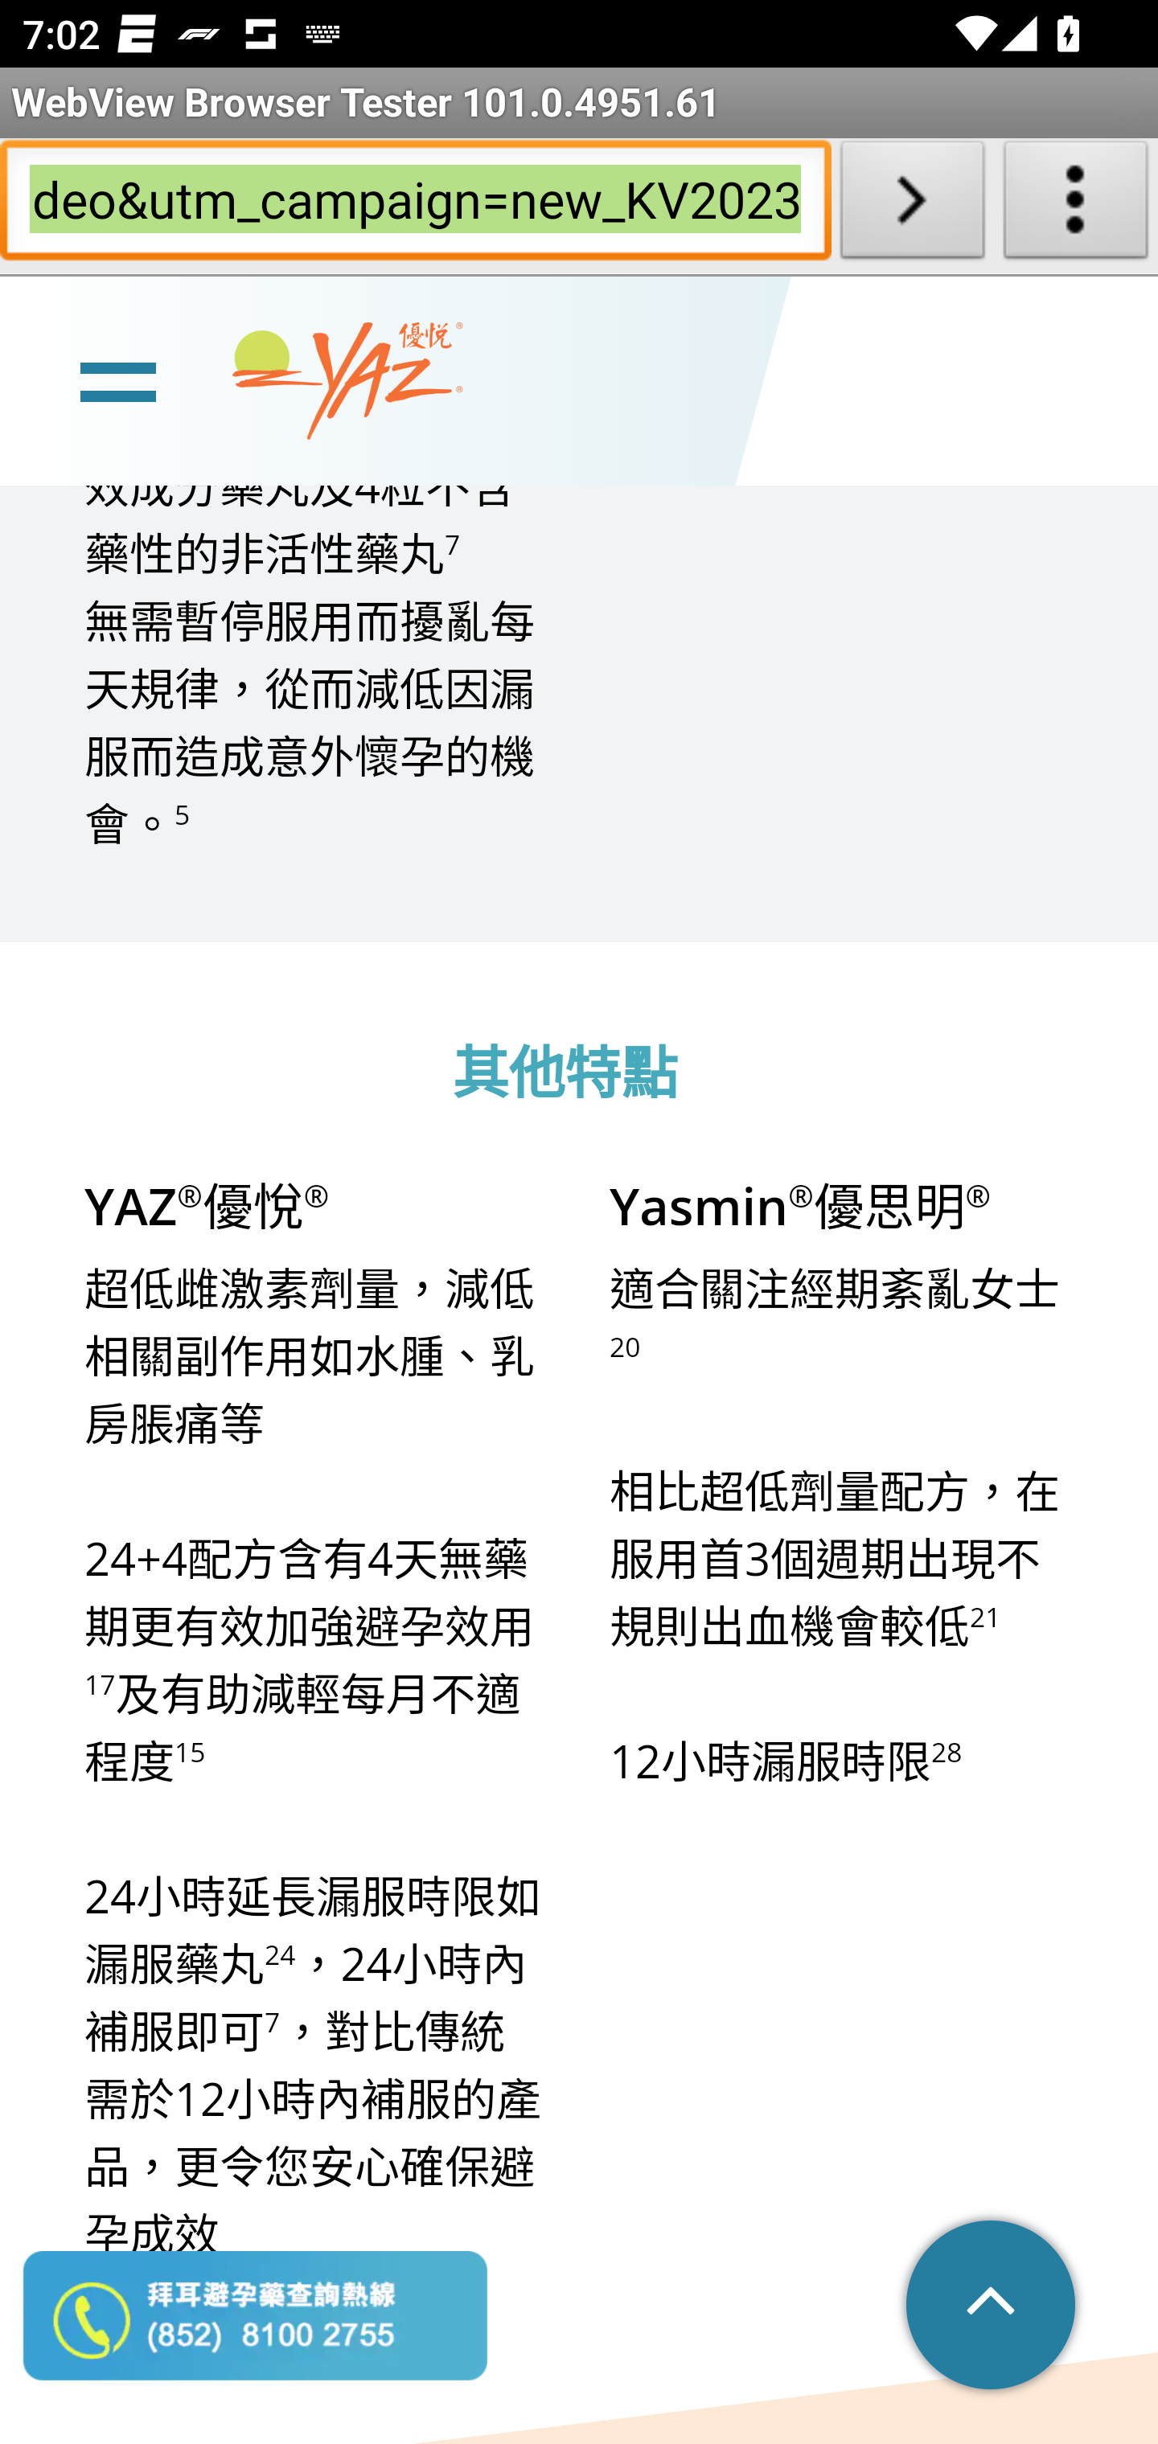  Describe the element at coordinates (992, 2307) in the screenshot. I see `` at that location.